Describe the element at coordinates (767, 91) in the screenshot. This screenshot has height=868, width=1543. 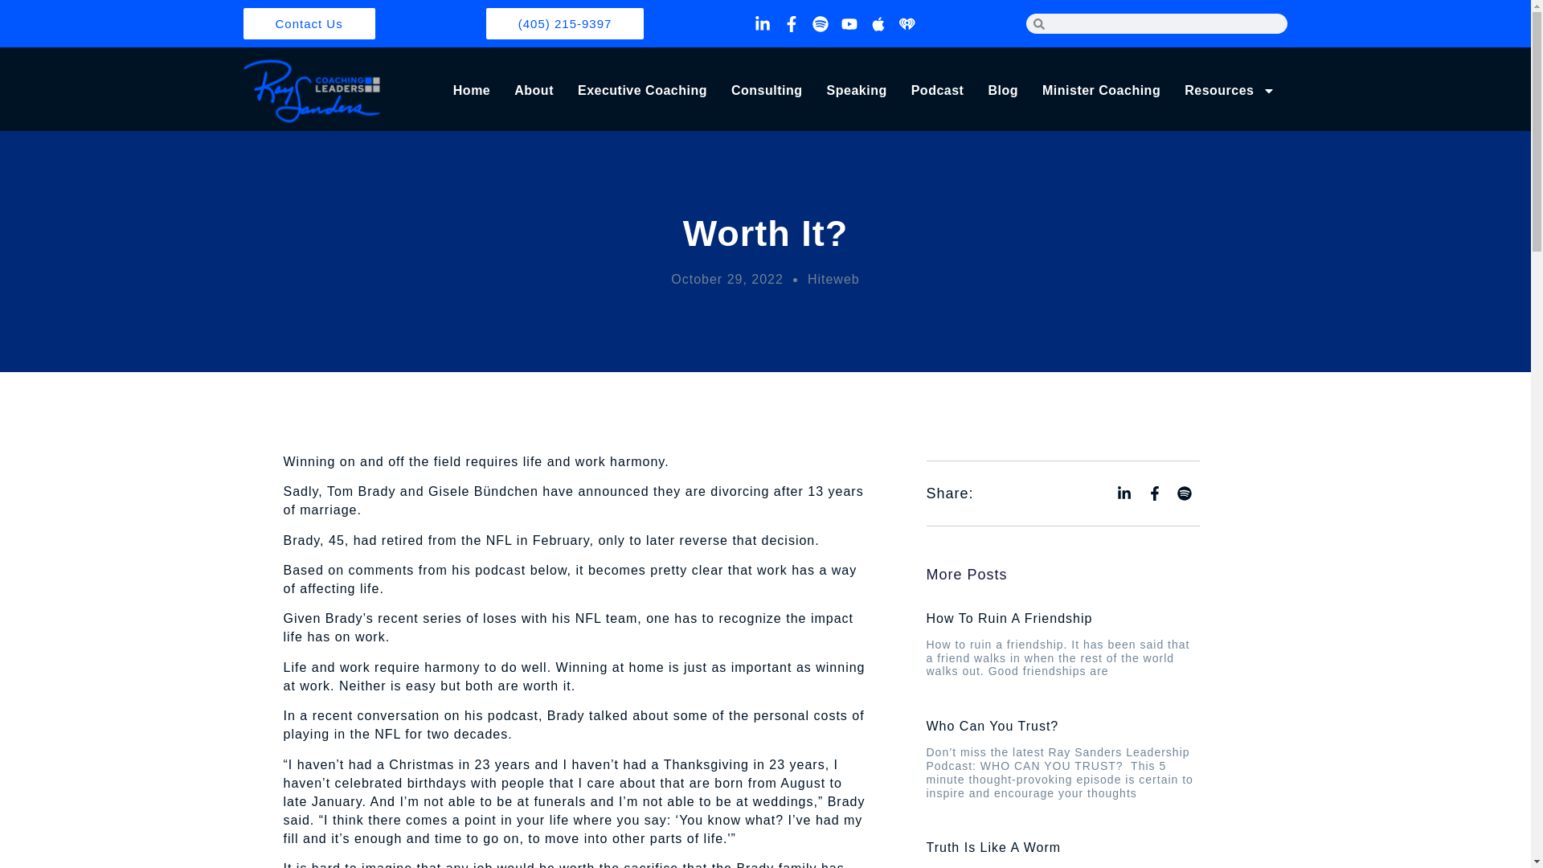
I see `Consulting` at that location.